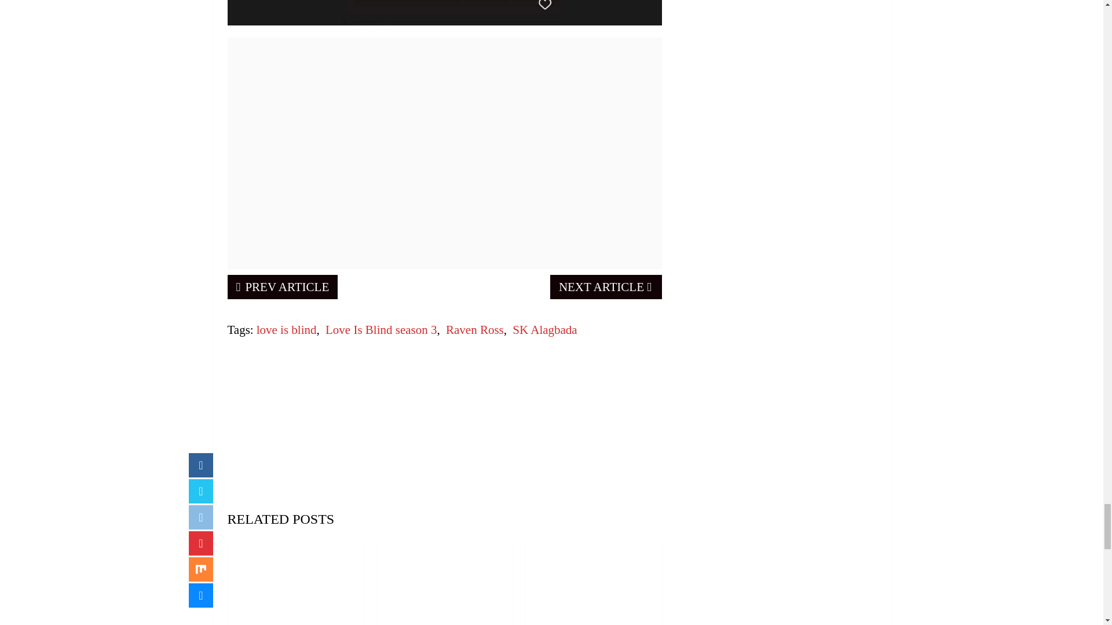 This screenshot has width=1112, height=625. Describe the element at coordinates (287, 330) in the screenshot. I see `love is blind` at that location.